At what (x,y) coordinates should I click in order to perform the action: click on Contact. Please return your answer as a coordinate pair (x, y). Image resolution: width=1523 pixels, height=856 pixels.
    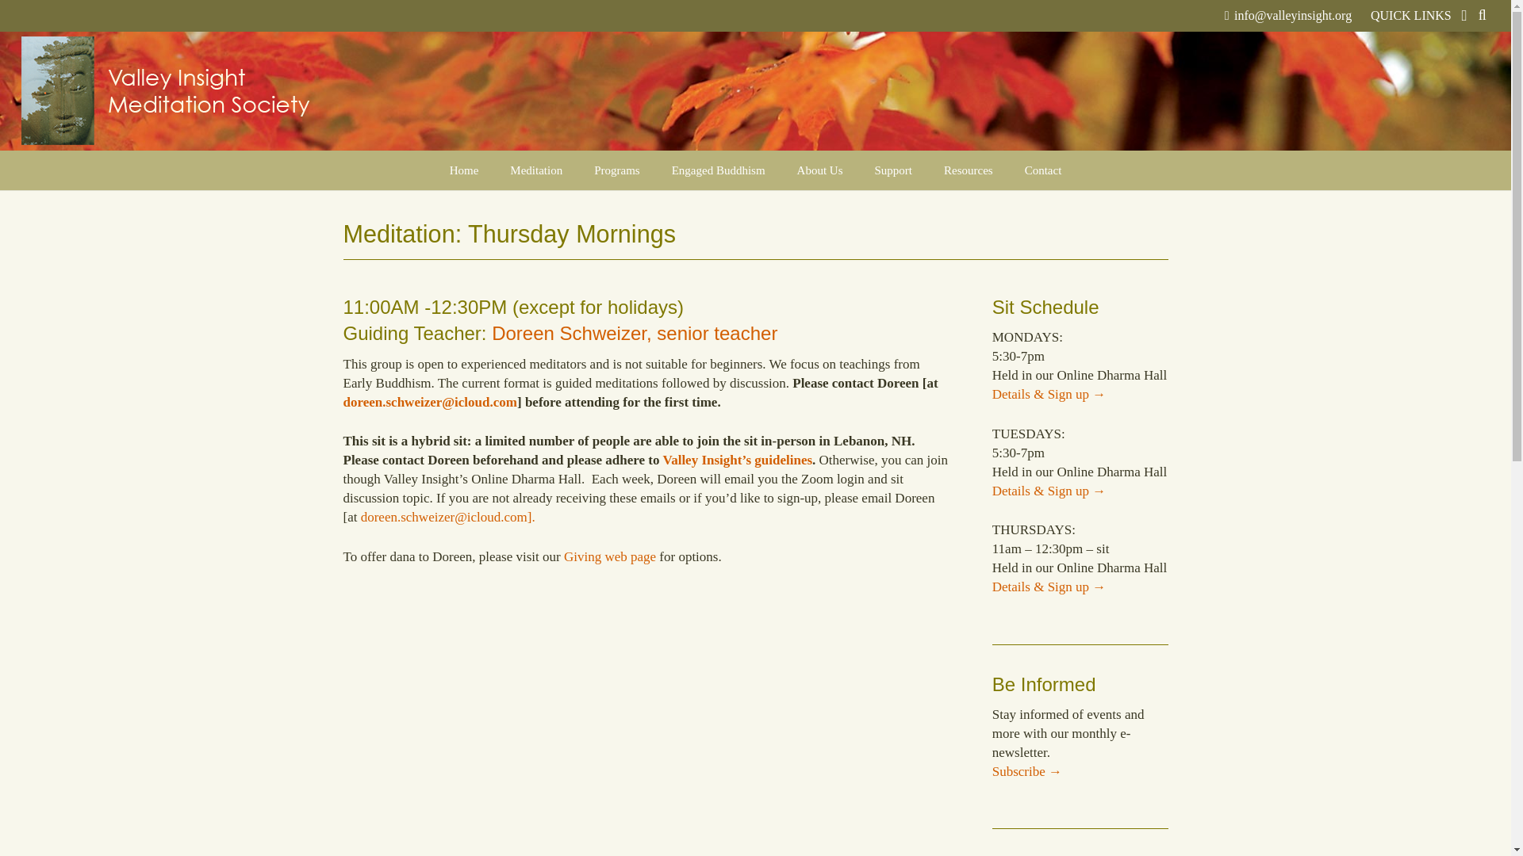
    Looking at the image, I should click on (1043, 170).